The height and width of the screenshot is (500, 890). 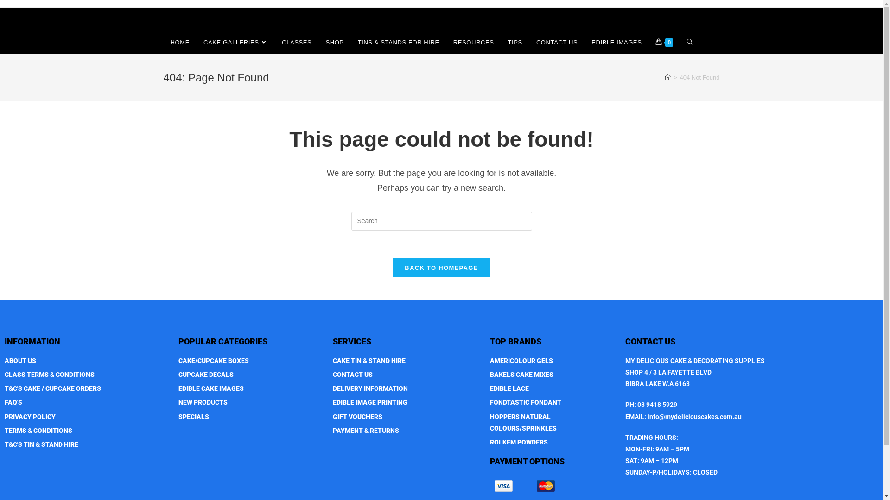 I want to click on DELIVERY INFORMATION, so click(x=407, y=389).